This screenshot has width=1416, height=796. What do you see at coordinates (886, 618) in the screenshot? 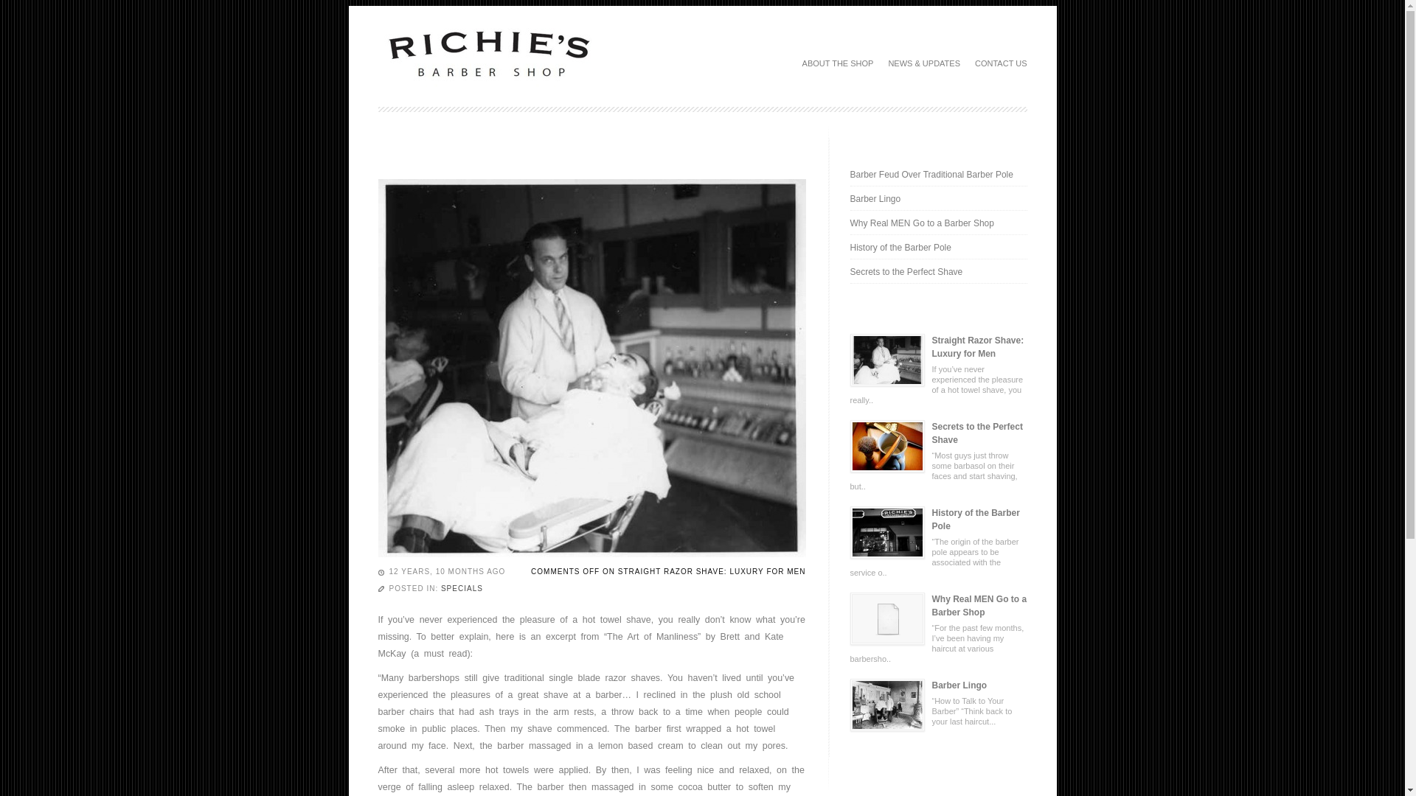
I see `Why Real MEN Go to a Barber Shop` at bounding box center [886, 618].